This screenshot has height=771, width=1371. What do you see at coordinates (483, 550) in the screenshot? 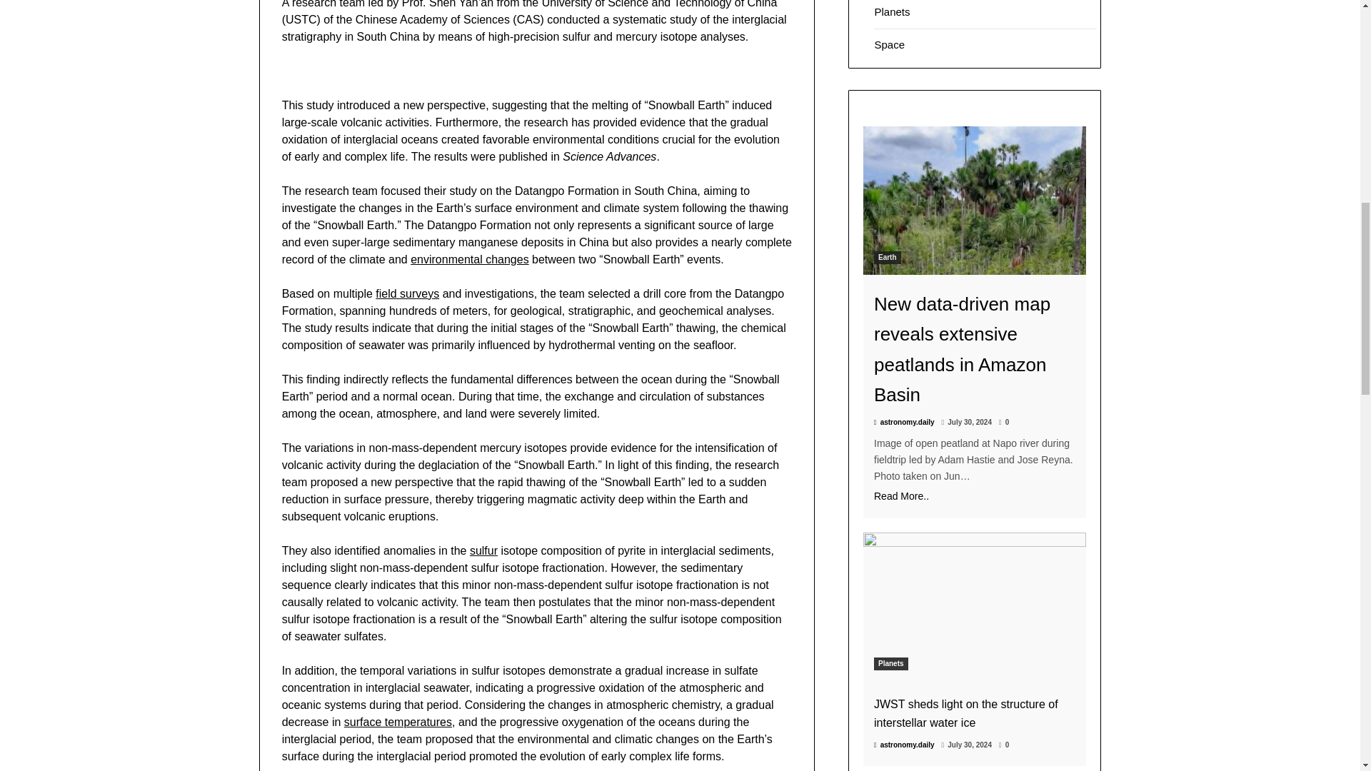
I see `sulfur` at bounding box center [483, 550].